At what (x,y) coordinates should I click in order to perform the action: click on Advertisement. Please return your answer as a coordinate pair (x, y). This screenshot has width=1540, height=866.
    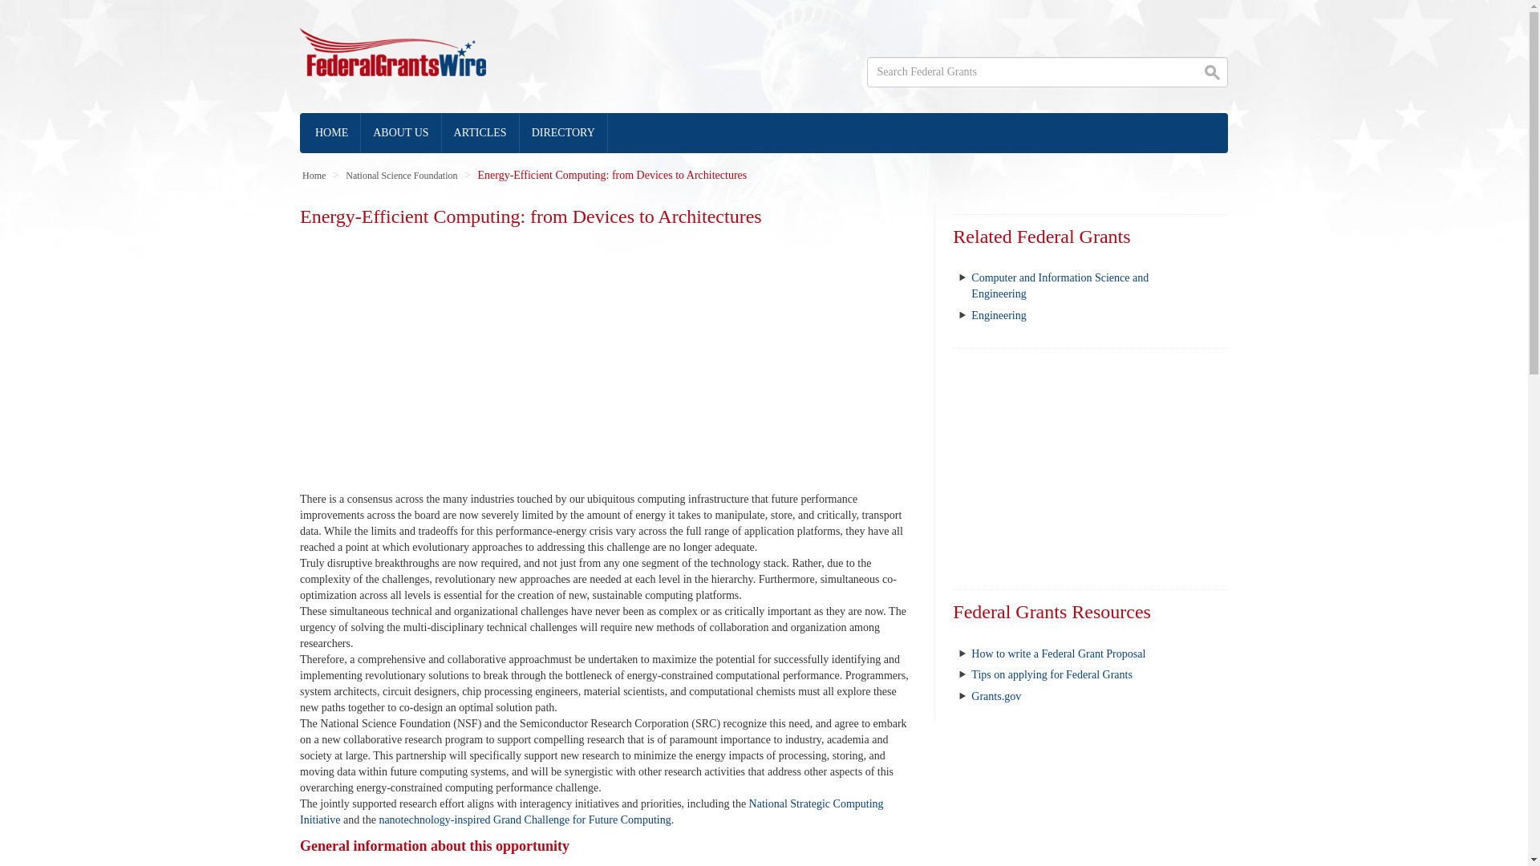
    Looking at the image, I should click on (1090, 468).